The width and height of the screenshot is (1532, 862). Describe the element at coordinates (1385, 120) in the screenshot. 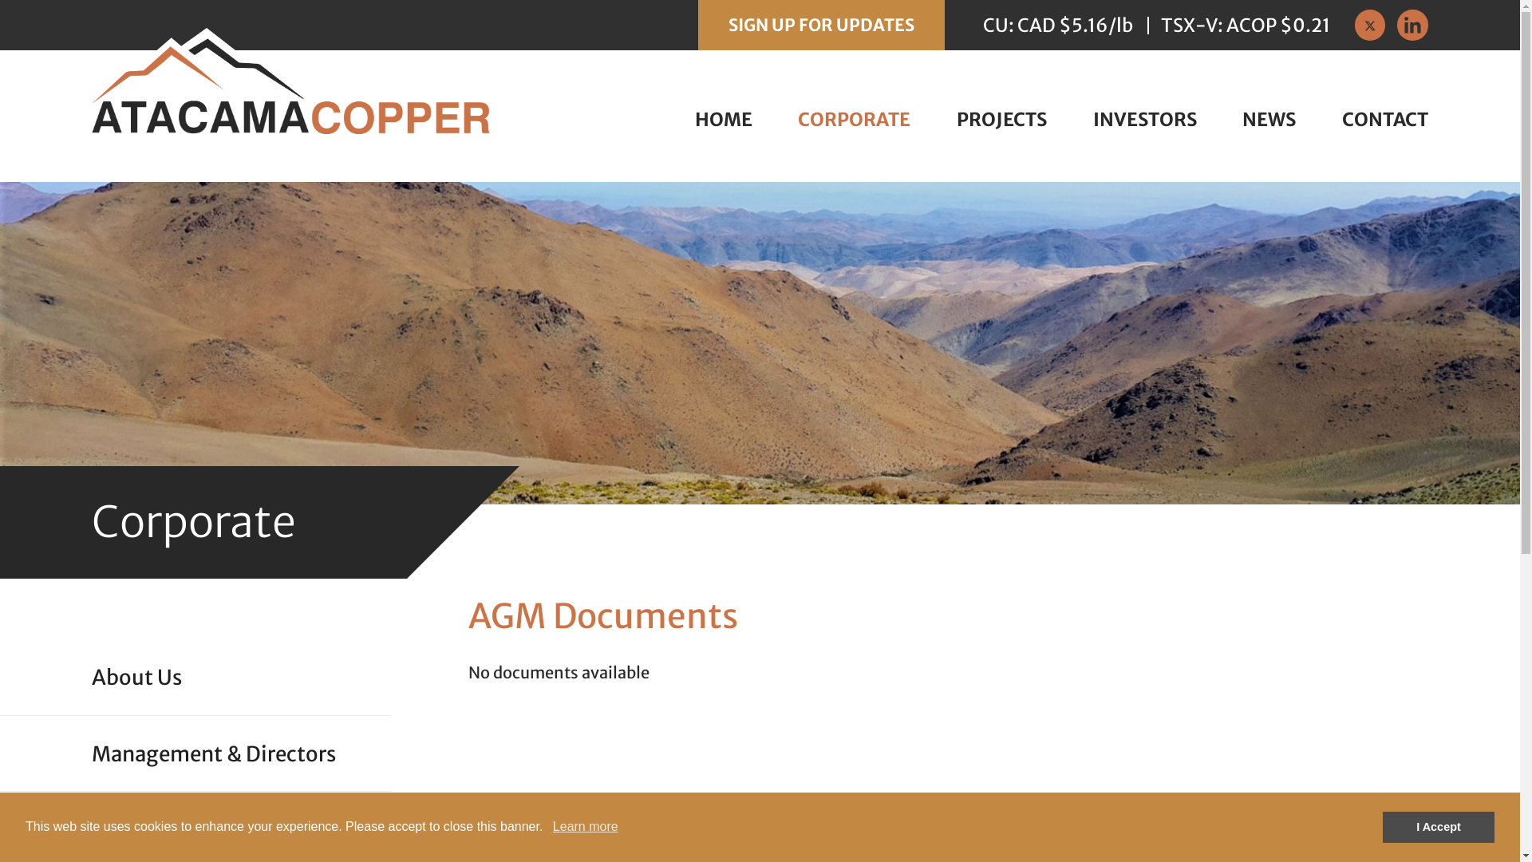

I see `CONTACT` at that location.